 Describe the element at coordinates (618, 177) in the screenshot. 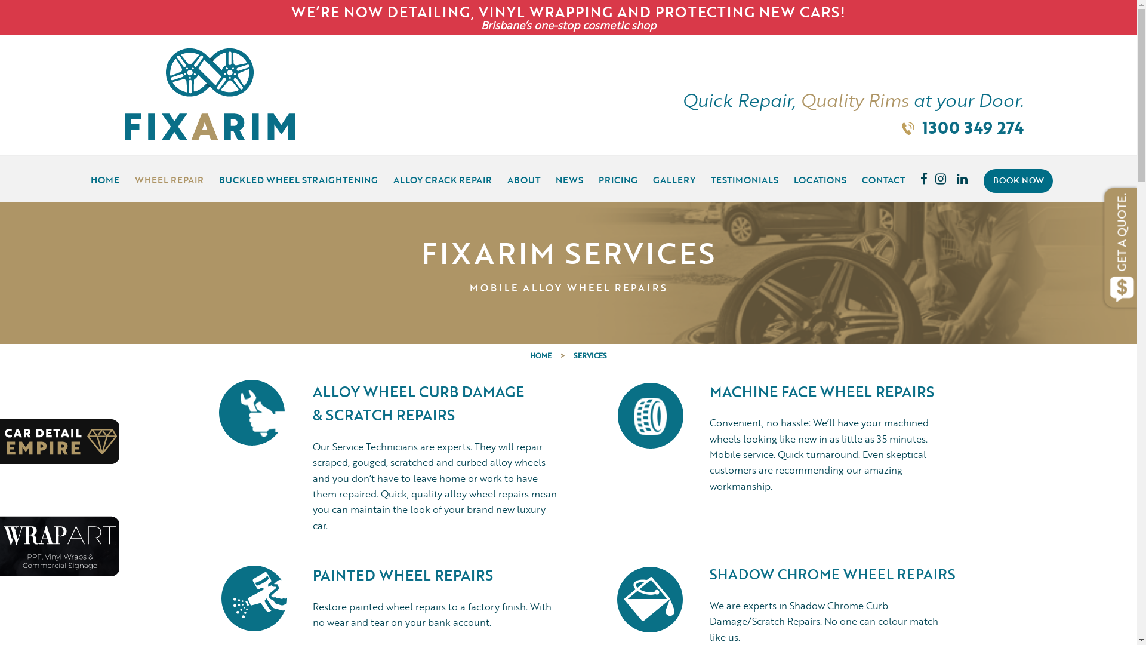

I see `PRICING` at that location.